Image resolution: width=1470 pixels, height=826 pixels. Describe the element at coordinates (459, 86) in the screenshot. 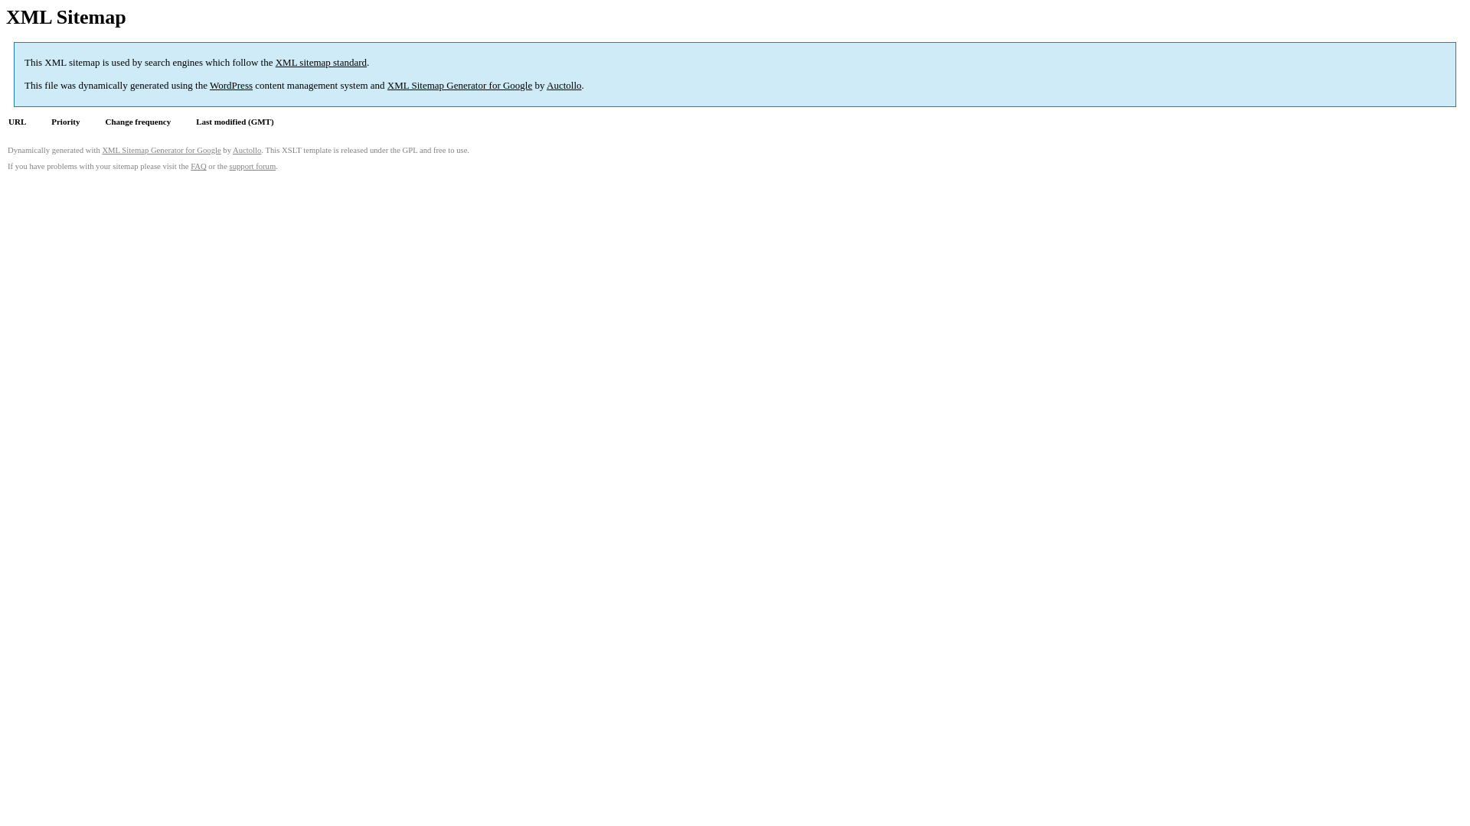

I see `XML Sitemap Generator for Google` at that location.